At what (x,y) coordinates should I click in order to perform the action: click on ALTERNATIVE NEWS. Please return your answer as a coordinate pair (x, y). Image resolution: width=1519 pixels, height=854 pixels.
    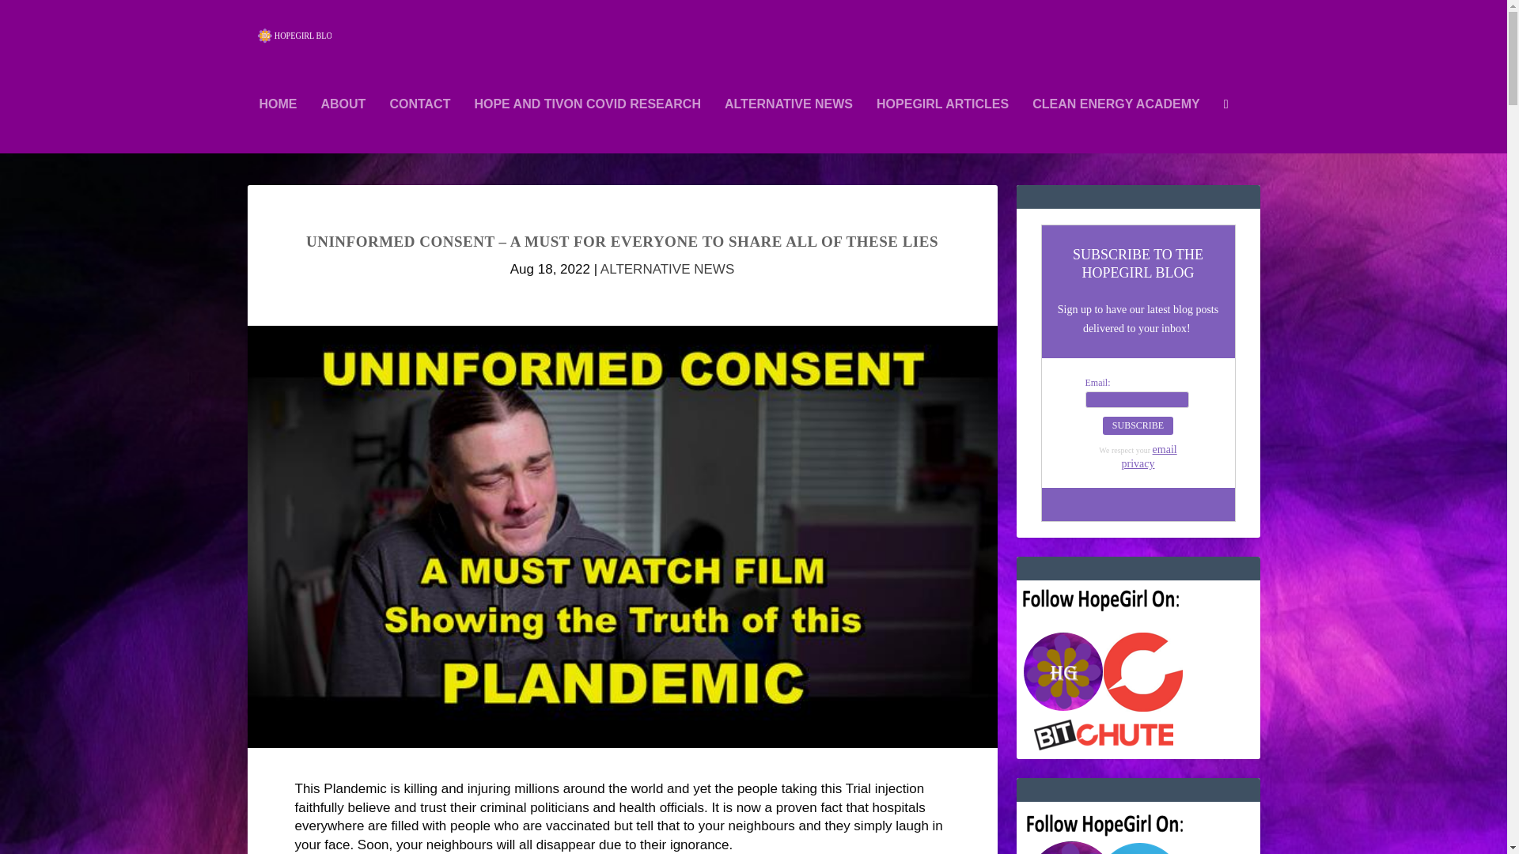
    Looking at the image, I should click on (666, 269).